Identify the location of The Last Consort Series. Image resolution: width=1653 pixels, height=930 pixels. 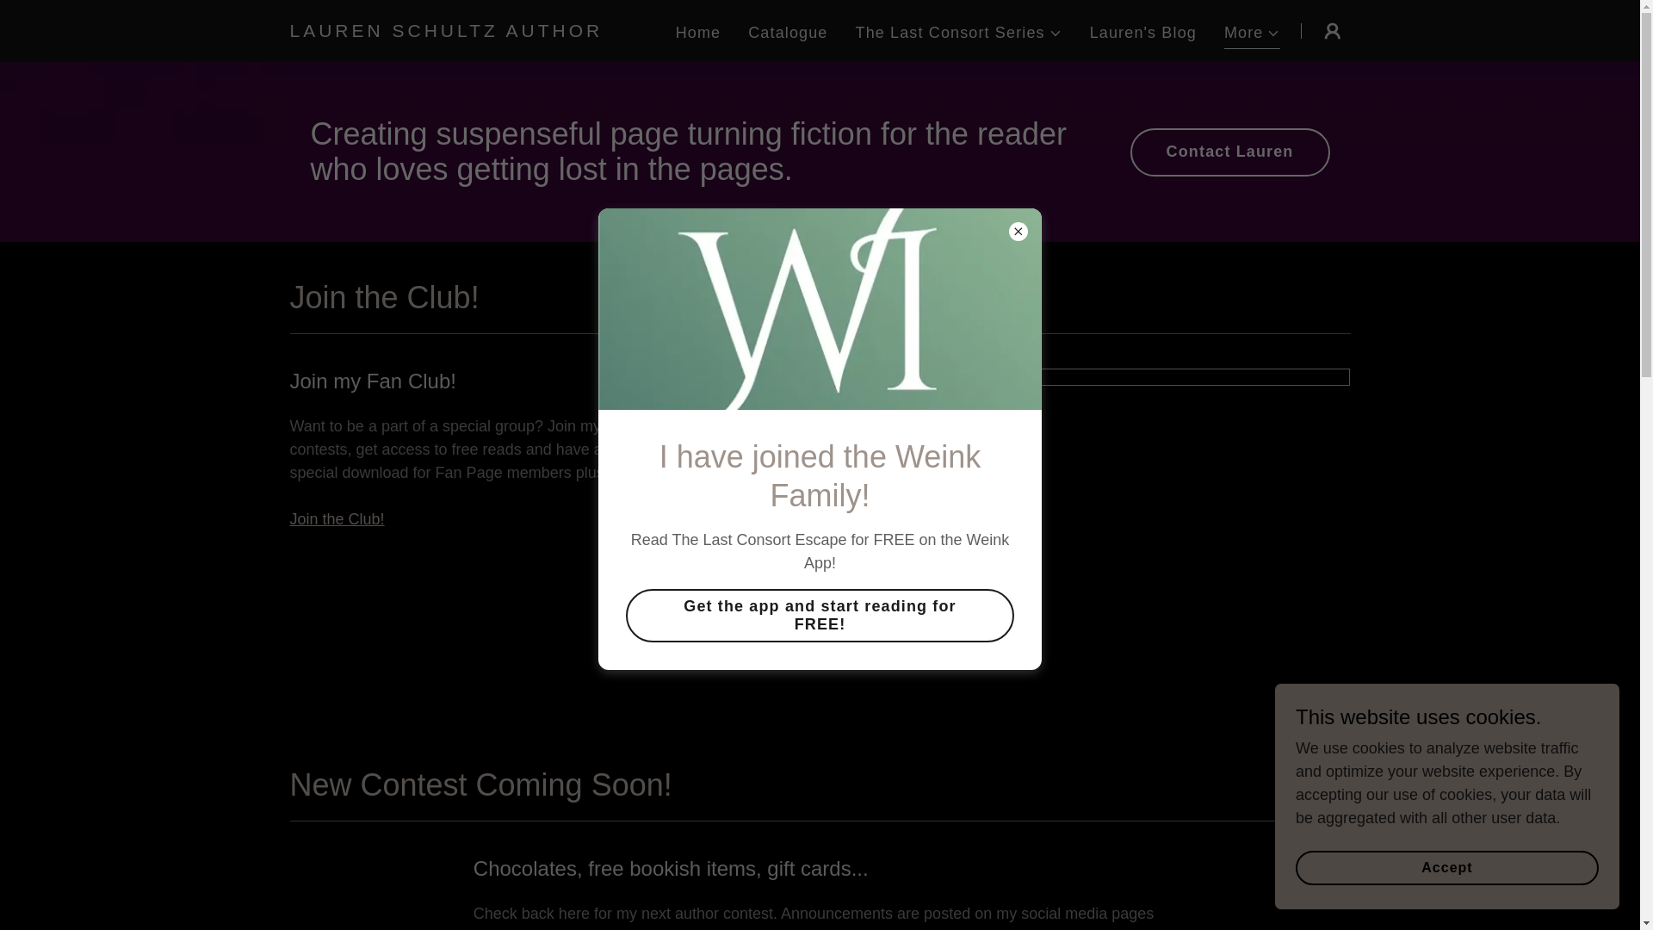
(959, 33).